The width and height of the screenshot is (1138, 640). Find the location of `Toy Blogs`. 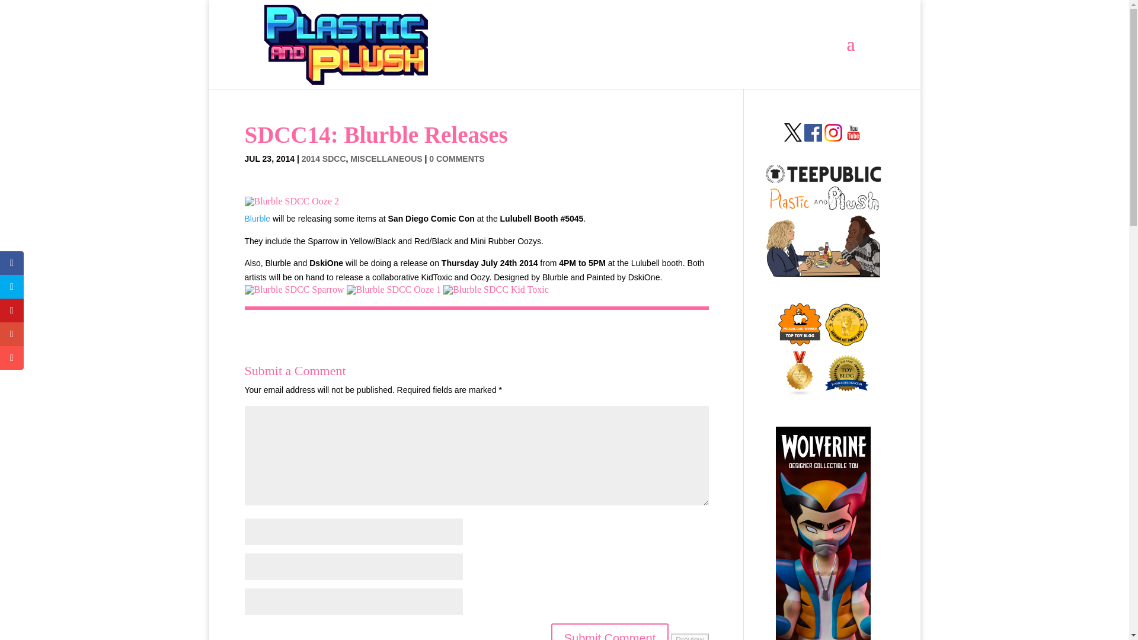

Toy Blogs is located at coordinates (799, 392).